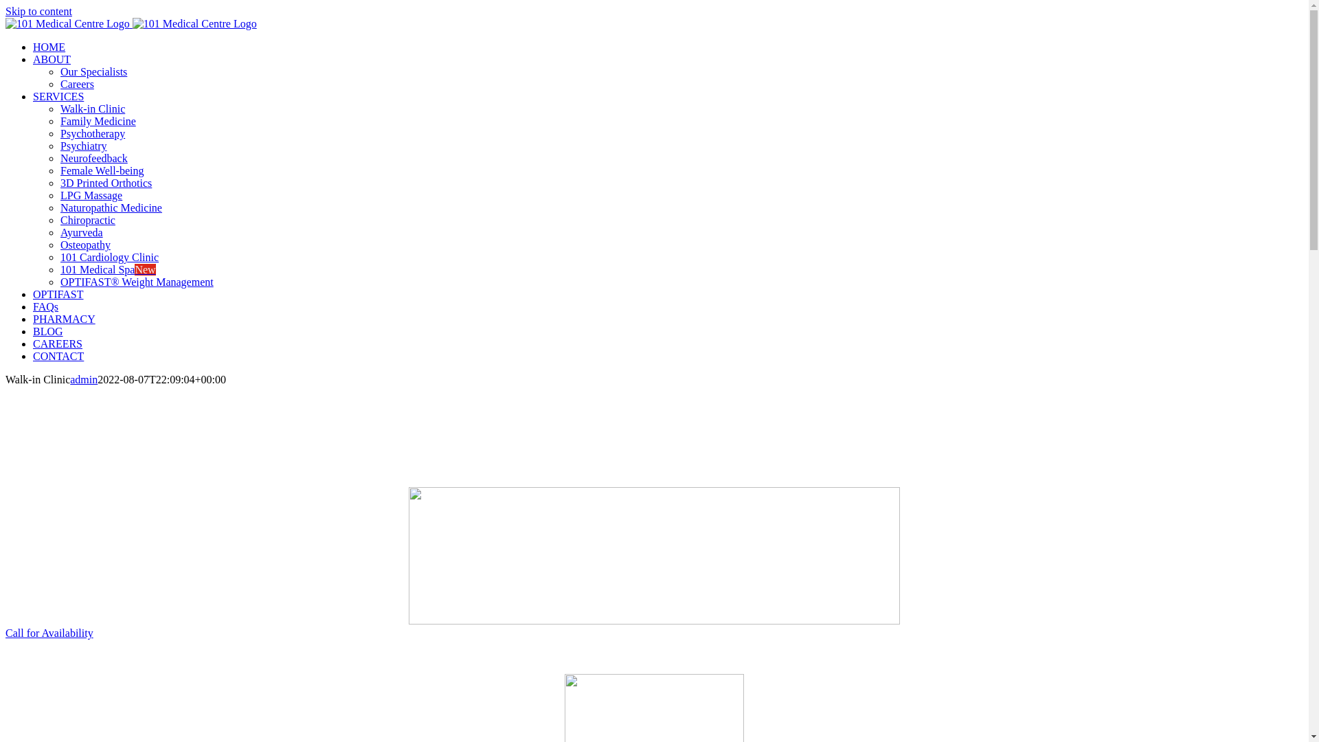 The width and height of the screenshot is (1319, 742). What do you see at coordinates (58, 356) in the screenshot?
I see `CONTACT` at bounding box center [58, 356].